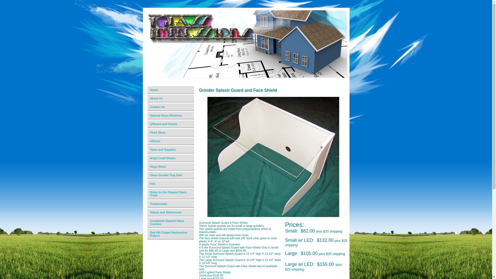  Describe the element at coordinates (171, 150) in the screenshot. I see `Tools and Supplies` at that location.